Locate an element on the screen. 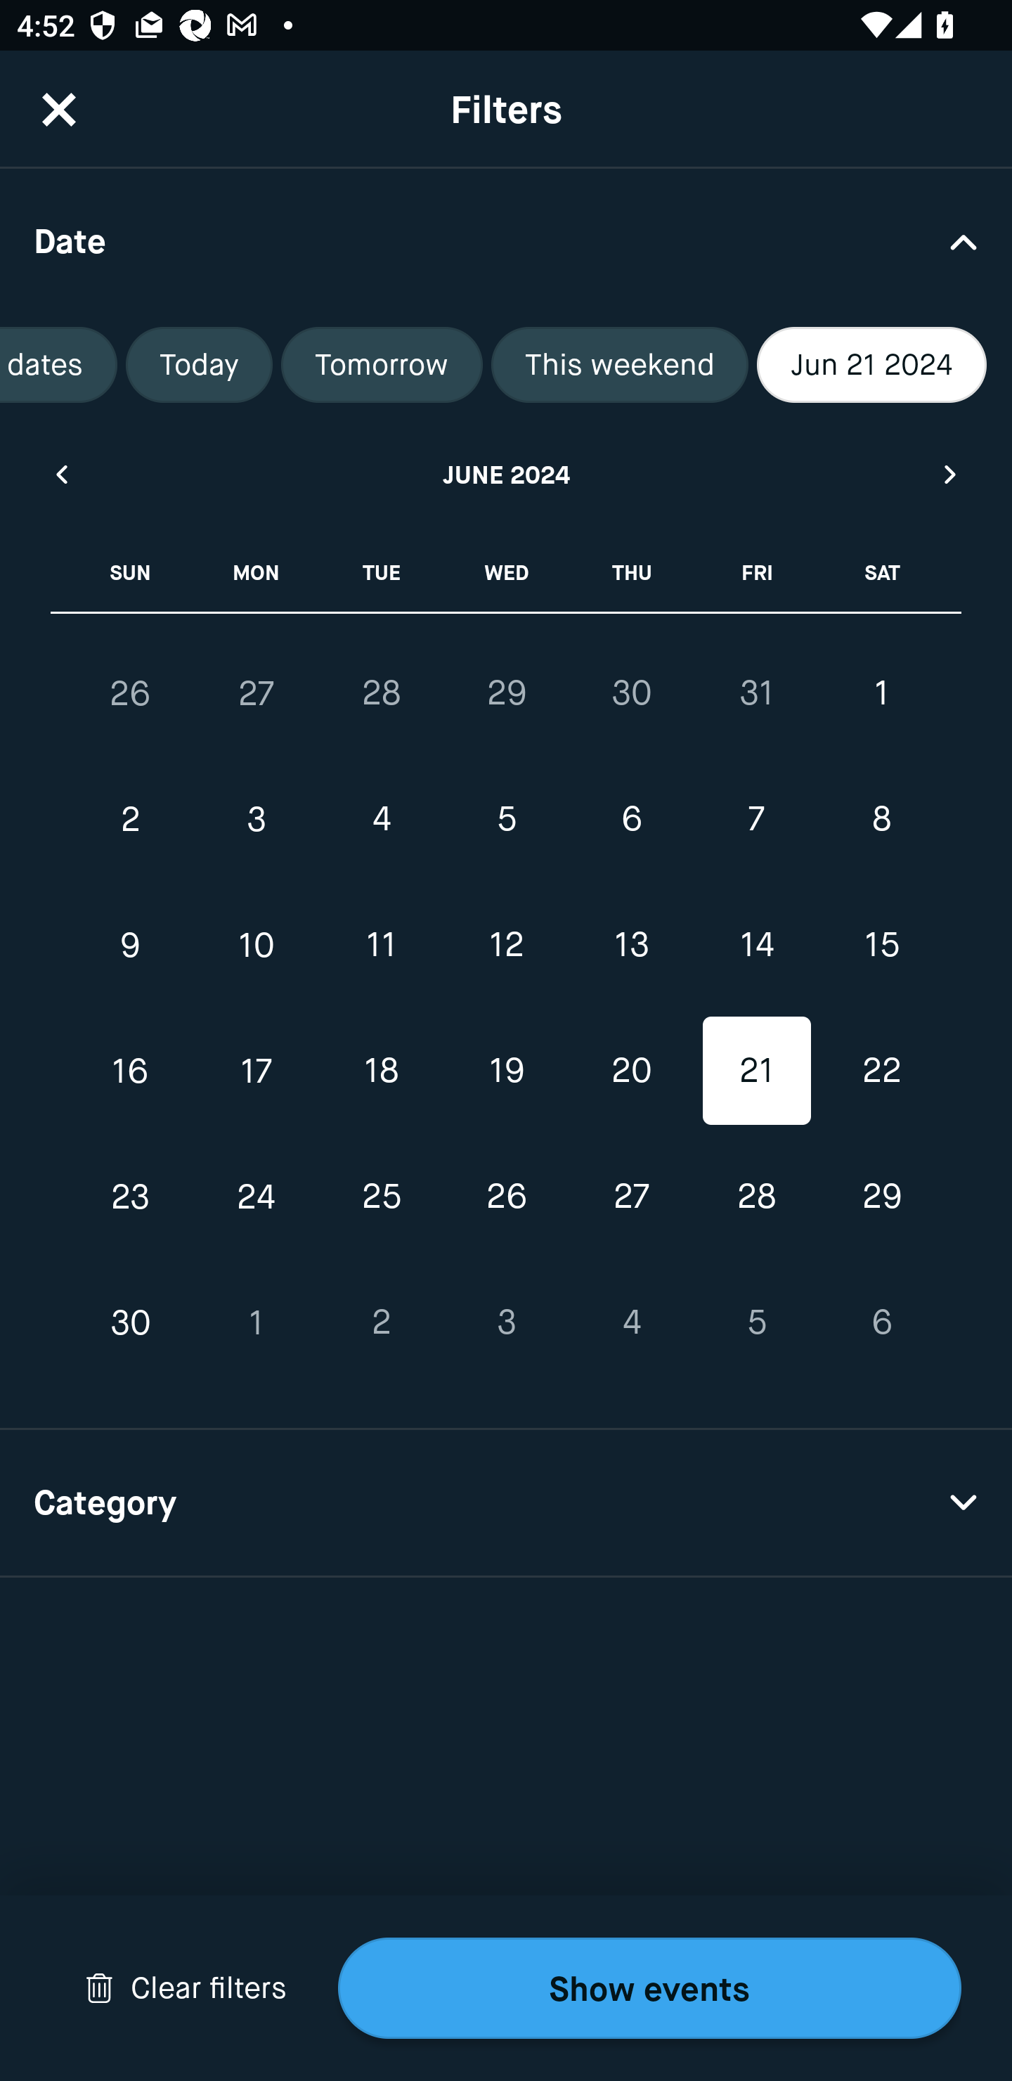  Previous is located at coordinates (60, 474).